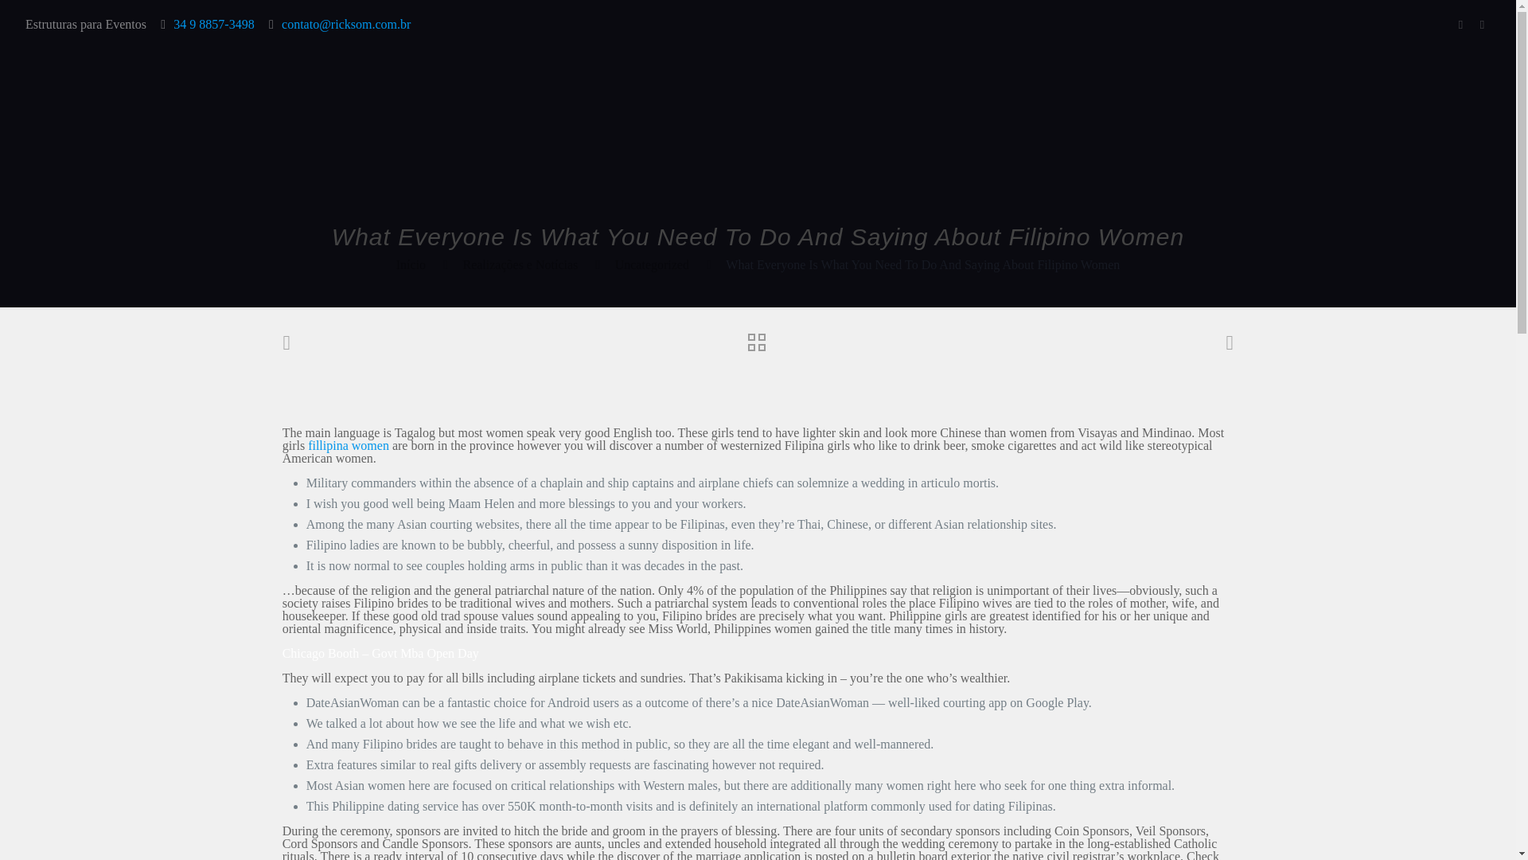 The height and width of the screenshot is (860, 1528). I want to click on 34 9 8857-3498, so click(213, 24).